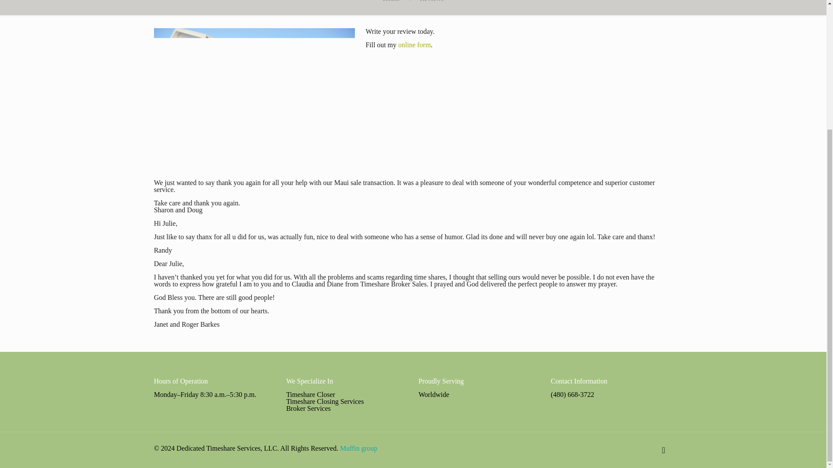 This screenshot has height=468, width=833. I want to click on Reviews, so click(432, 1).